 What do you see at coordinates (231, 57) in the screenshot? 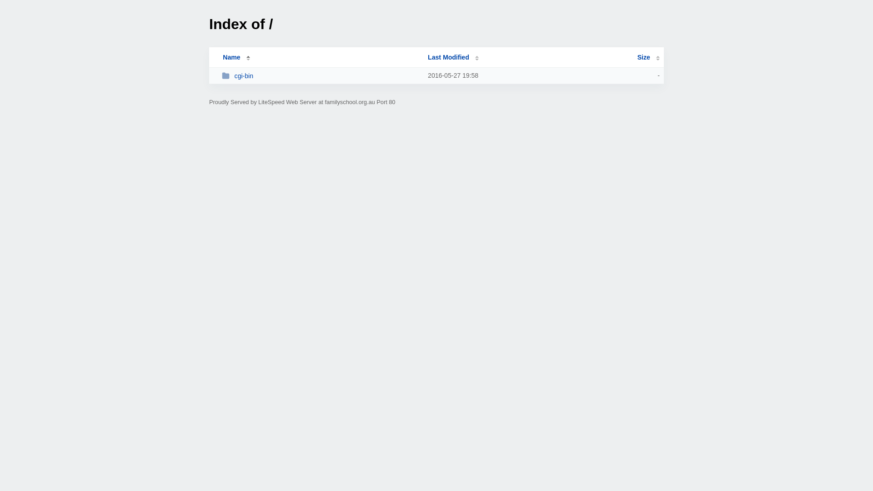
I see `Name` at bounding box center [231, 57].